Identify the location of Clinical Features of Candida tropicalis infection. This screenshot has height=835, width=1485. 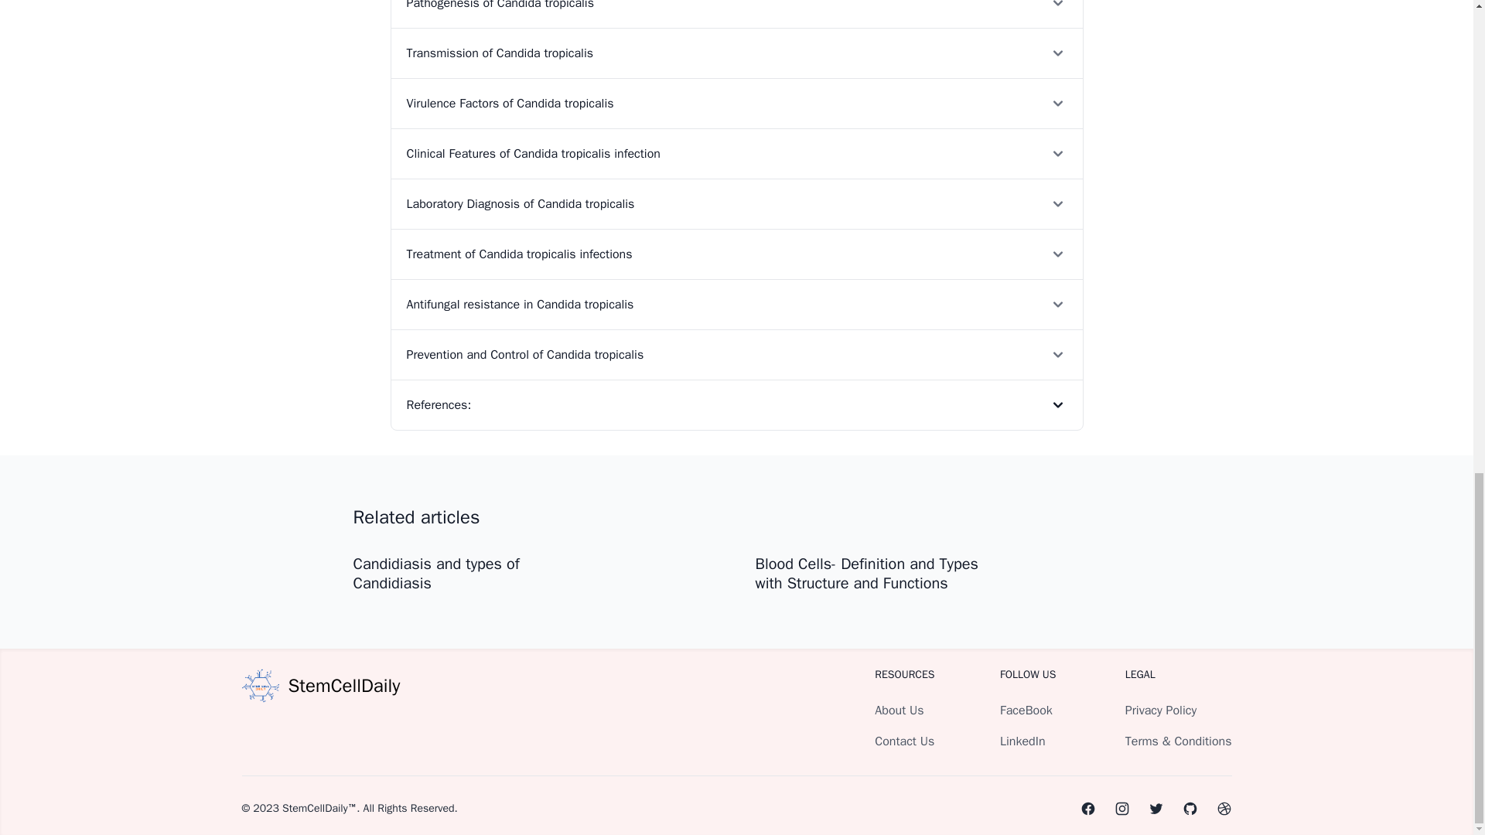
(736, 153).